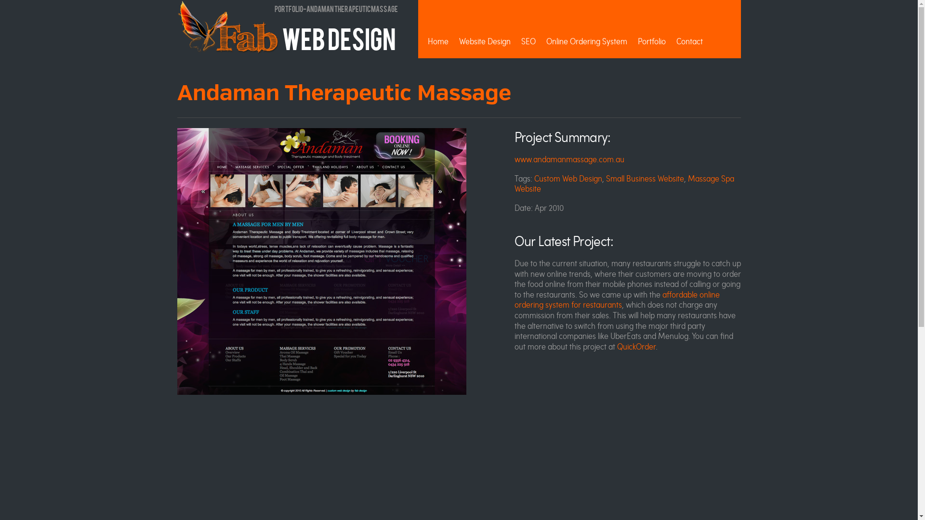 This screenshot has height=520, width=925. What do you see at coordinates (587, 41) in the screenshot?
I see `Online Ordering System` at bounding box center [587, 41].